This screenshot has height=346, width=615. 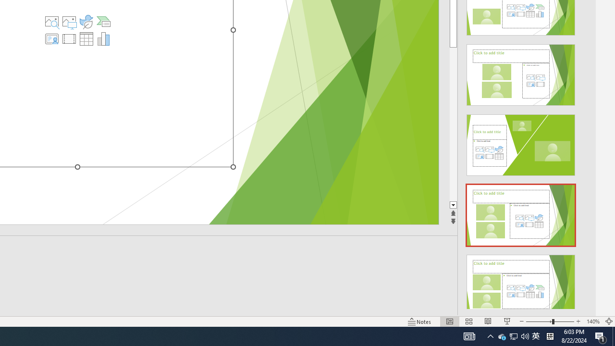 What do you see at coordinates (69, 38) in the screenshot?
I see `Insert Video` at bounding box center [69, 38].